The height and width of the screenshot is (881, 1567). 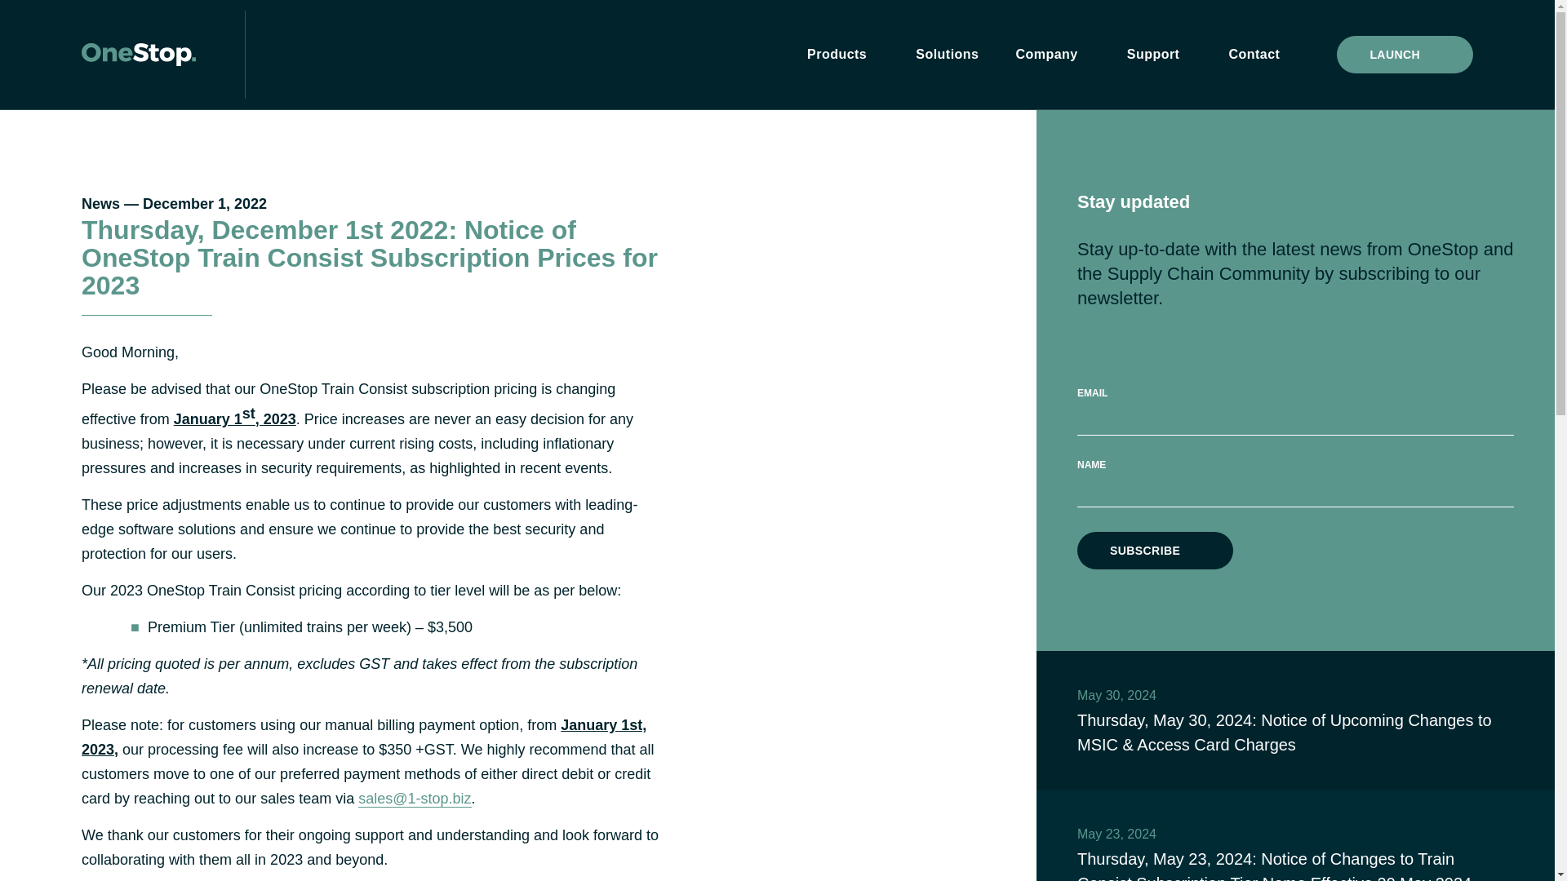 I want to click on Support, so click(x=1159, y=55).